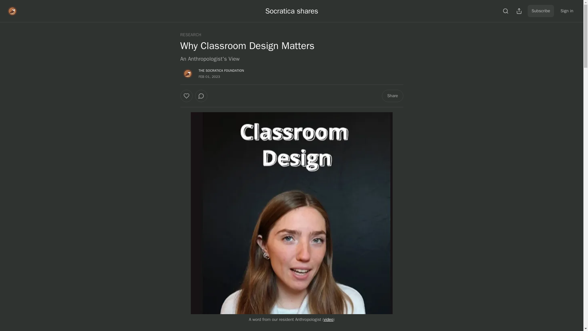 This screenshot has width=588, height=331. I want to click on RESEARCH, so click(190, 35).